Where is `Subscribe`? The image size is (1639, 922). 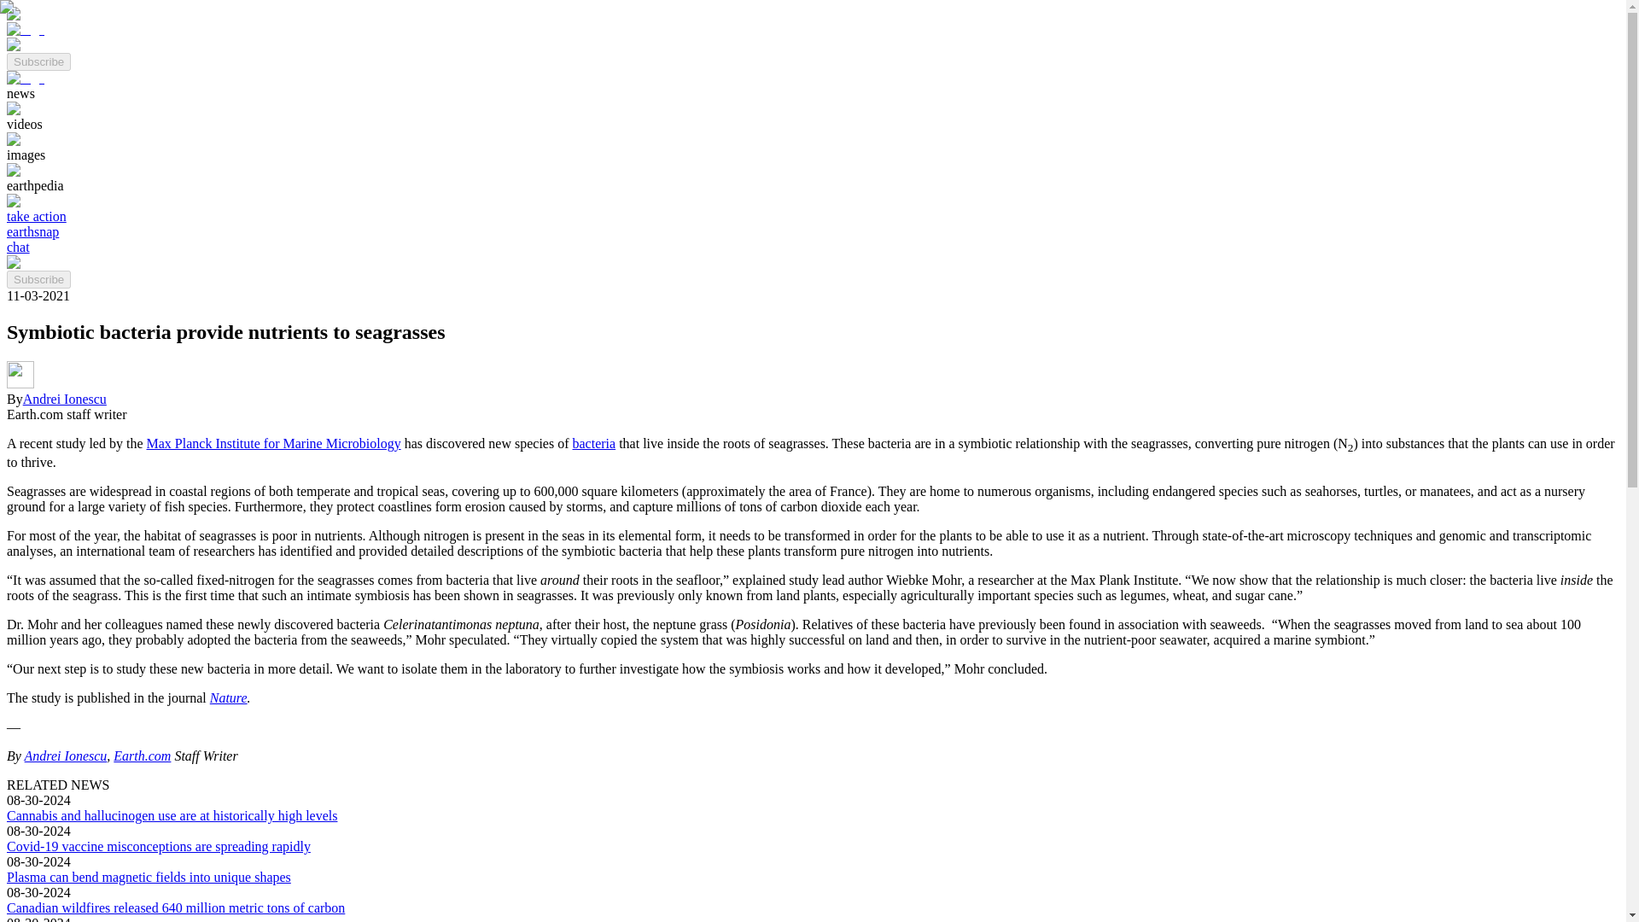 Subscribe is located at coordinates (38, 280).